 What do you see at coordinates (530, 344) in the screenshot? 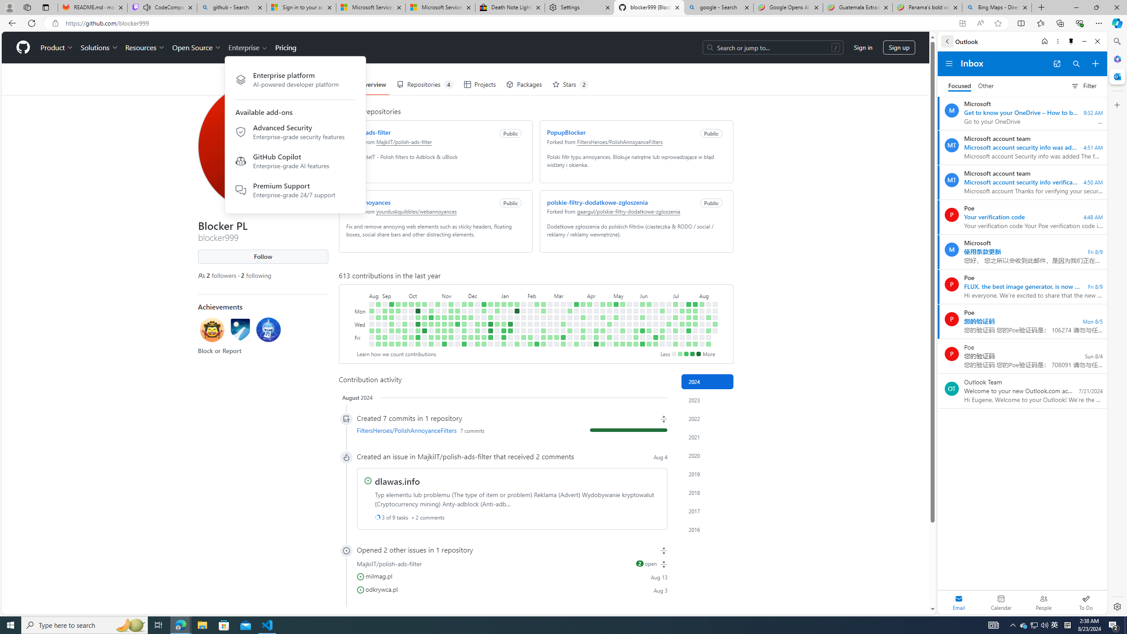
I see `3 contributions on February 10th.` at bounding box center [530, 344].